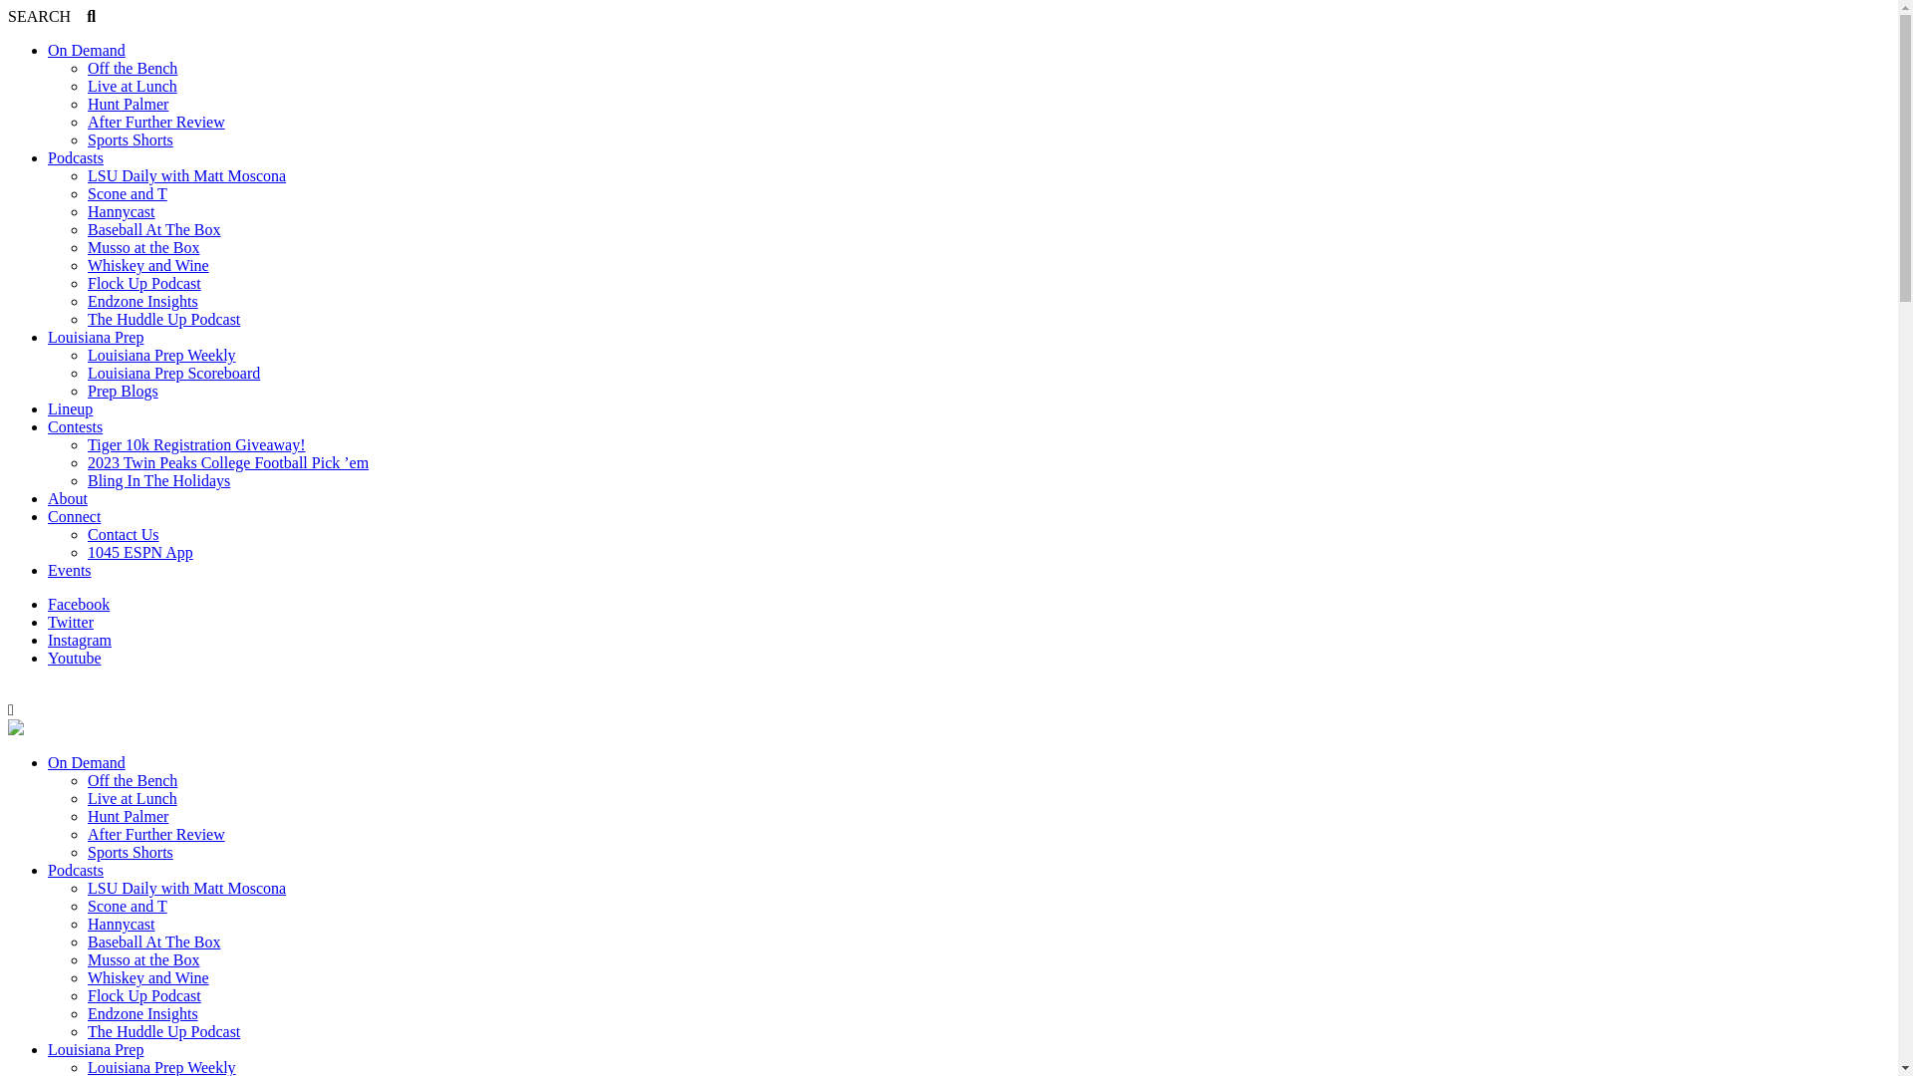 The width and height of the screenshot is (1913, 1076). I want to click on Hunt Palmer, so click(128, 817).